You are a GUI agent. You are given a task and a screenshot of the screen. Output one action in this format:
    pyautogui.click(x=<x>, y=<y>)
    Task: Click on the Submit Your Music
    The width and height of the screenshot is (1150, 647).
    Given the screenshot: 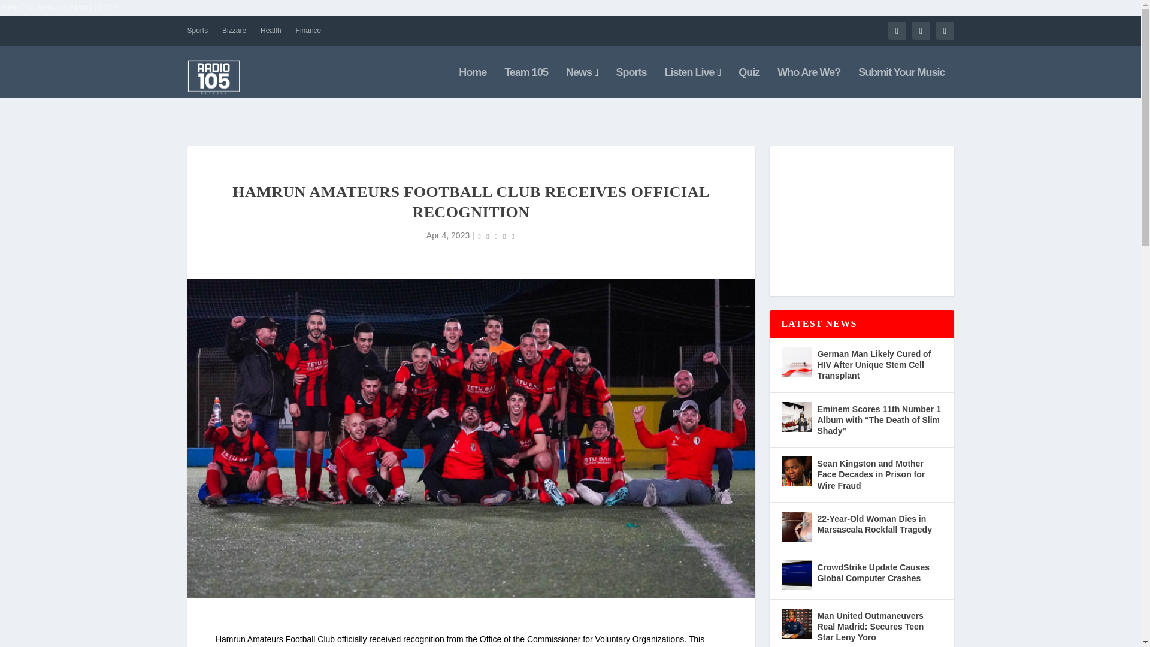 What is the action you would take?
    pyautogui.click(x=901, y=83)
    